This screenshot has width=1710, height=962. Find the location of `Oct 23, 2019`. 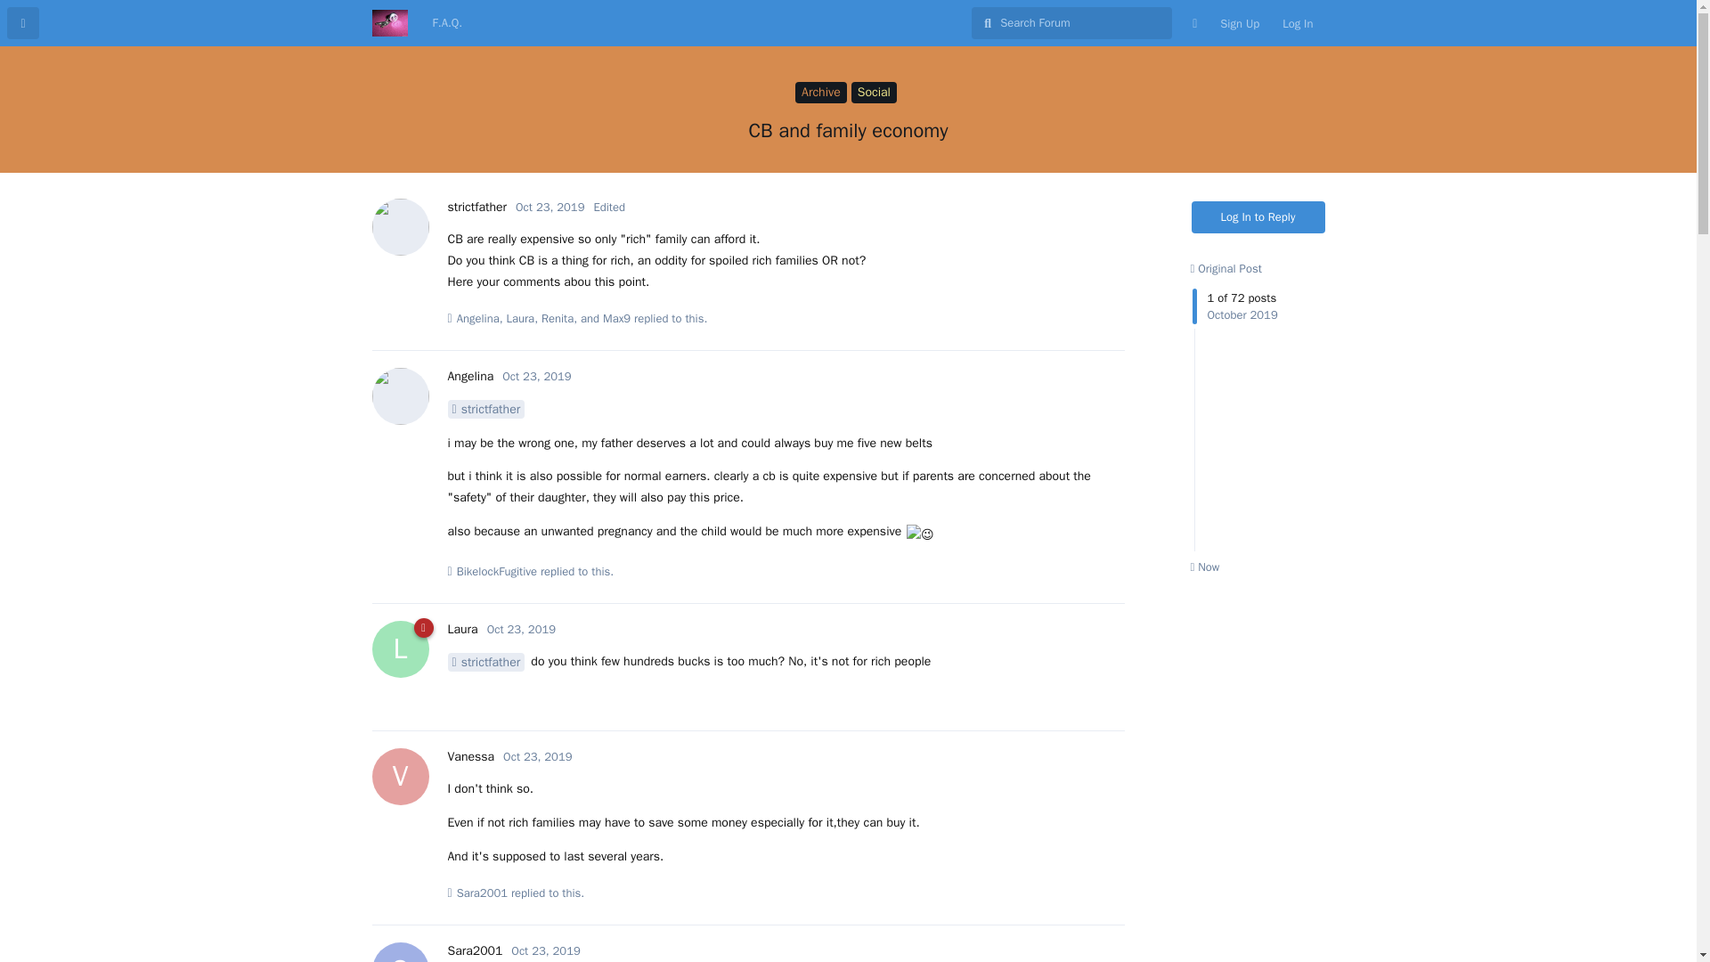

Oct 23, 2019 is located at coordinates (536, 376).